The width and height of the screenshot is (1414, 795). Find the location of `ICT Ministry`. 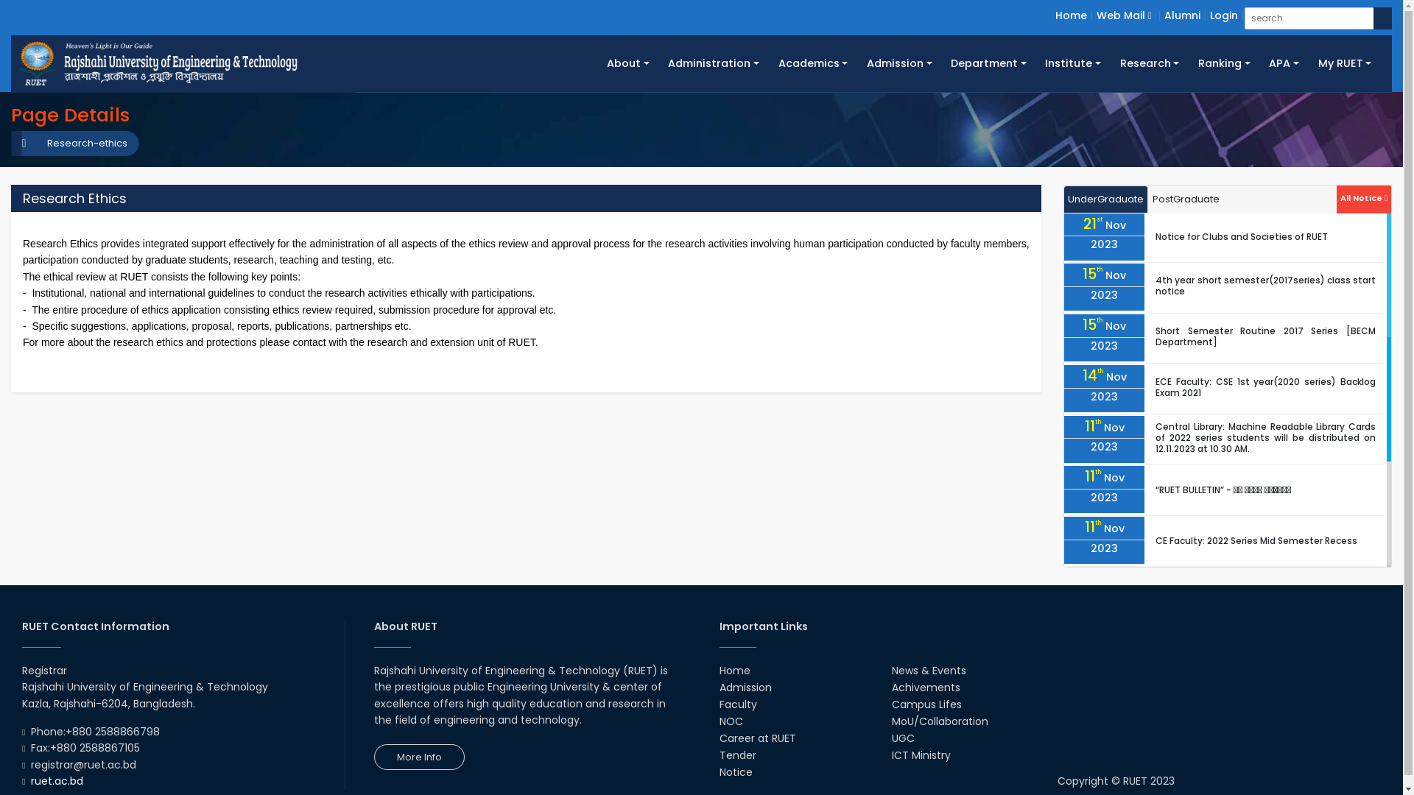

ICT Ministry is located at coordinates (921, 755).